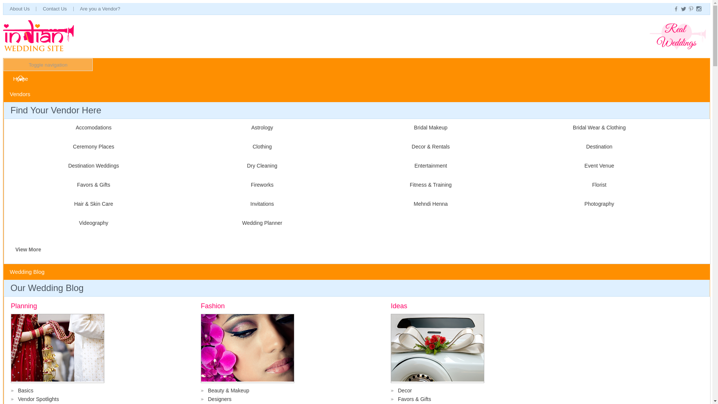 This screenshot has width=718, height=404. I want to click on Florist, so click(598, 185).